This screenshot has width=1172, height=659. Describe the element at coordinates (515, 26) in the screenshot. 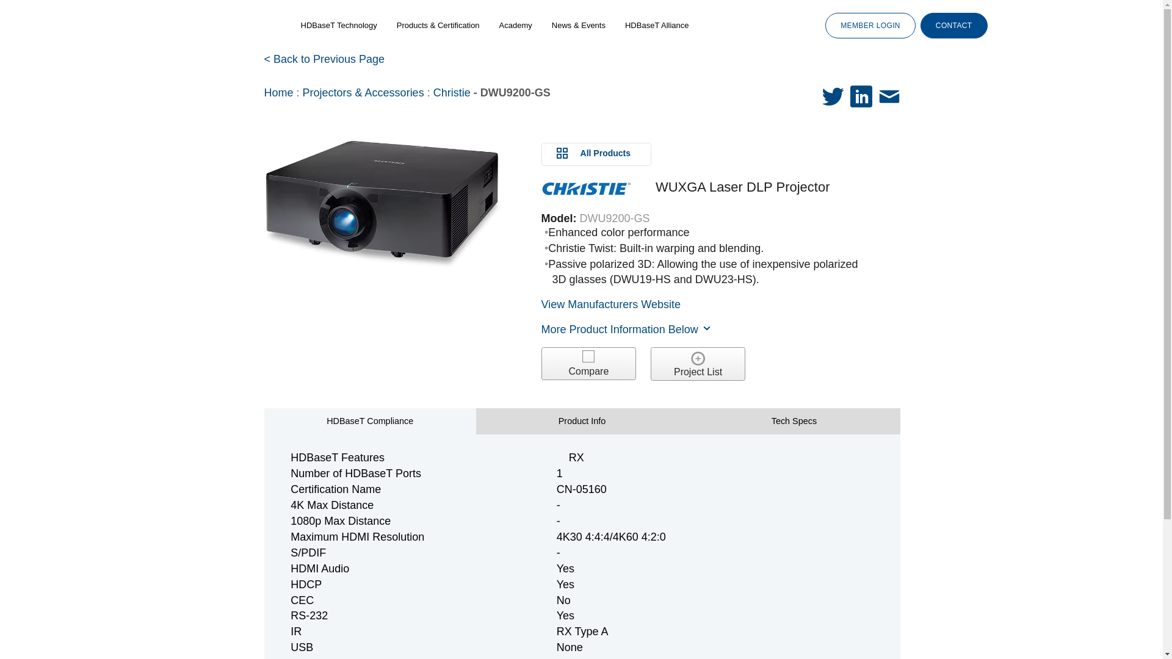

I see `Academy` at that location.